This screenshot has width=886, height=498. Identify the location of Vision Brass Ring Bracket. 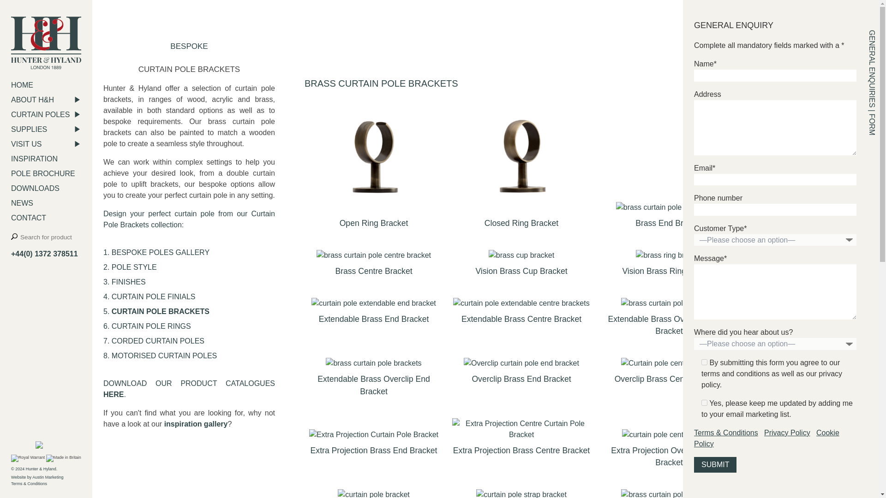
(669, 266).